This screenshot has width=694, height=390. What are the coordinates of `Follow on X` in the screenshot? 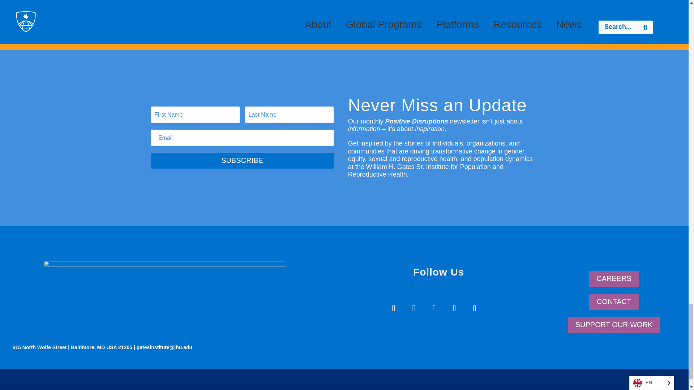 It's located at (414, 308).